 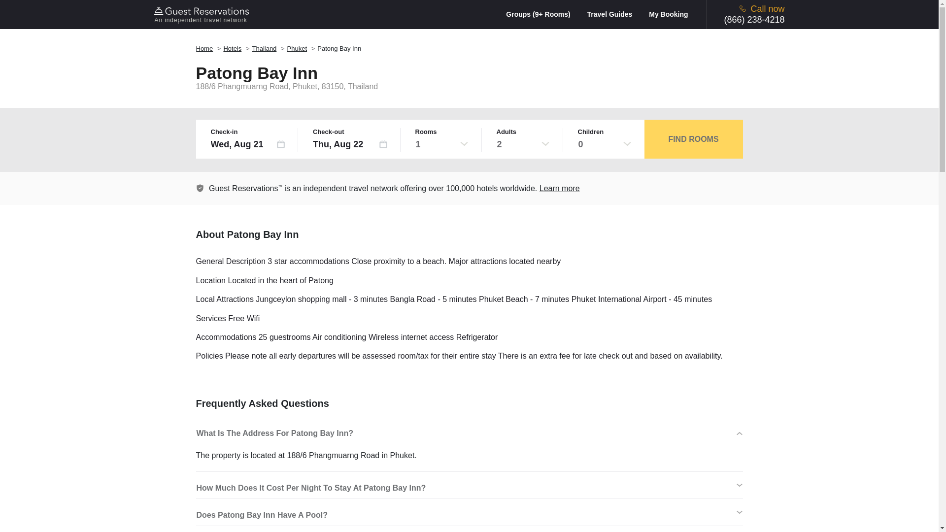 What do you see at coordinates (523, 144) in the screenshot?
I see `2` at bounding box center [523, 144].